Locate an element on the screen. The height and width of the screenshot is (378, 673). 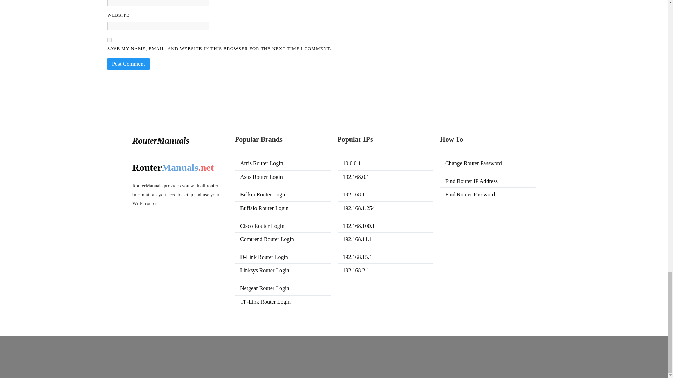
Cisco Router Login is located at coordinates (283, 226).